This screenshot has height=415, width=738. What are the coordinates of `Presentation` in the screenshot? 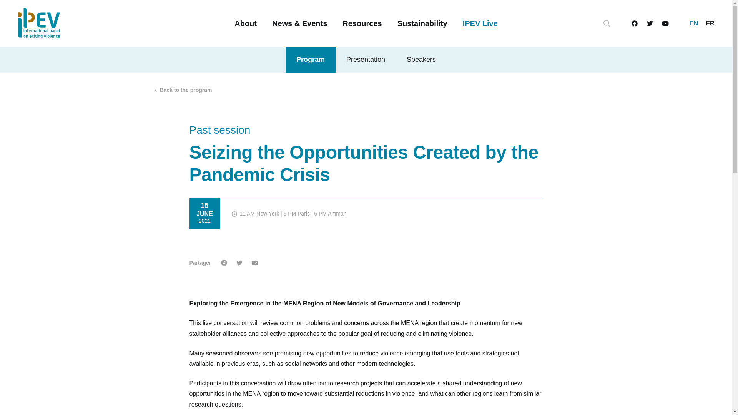 It's located at (366, 60).